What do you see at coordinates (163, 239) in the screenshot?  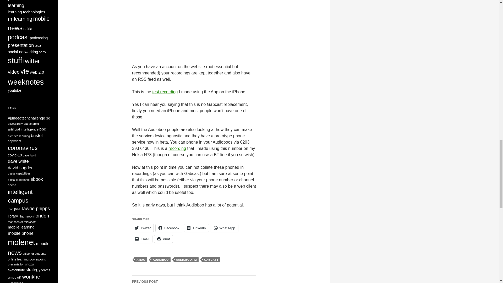 I see `Click to print` at bounding box center [163, 239].